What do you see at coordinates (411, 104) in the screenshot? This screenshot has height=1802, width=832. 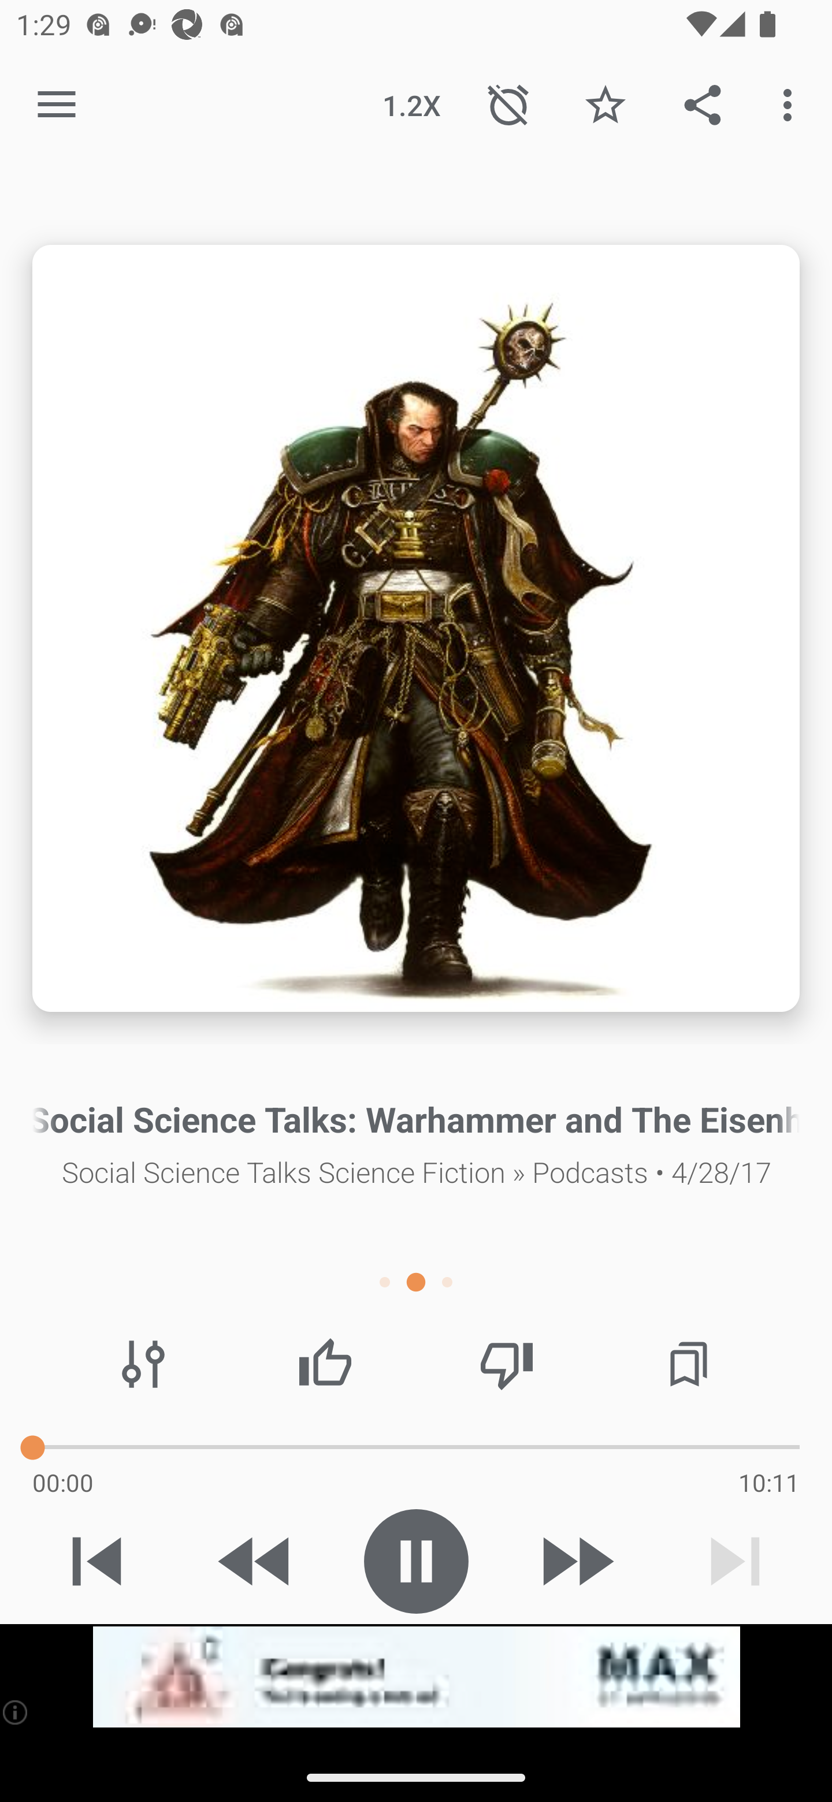 I see `1.2X` at bounding box center [411, 104].